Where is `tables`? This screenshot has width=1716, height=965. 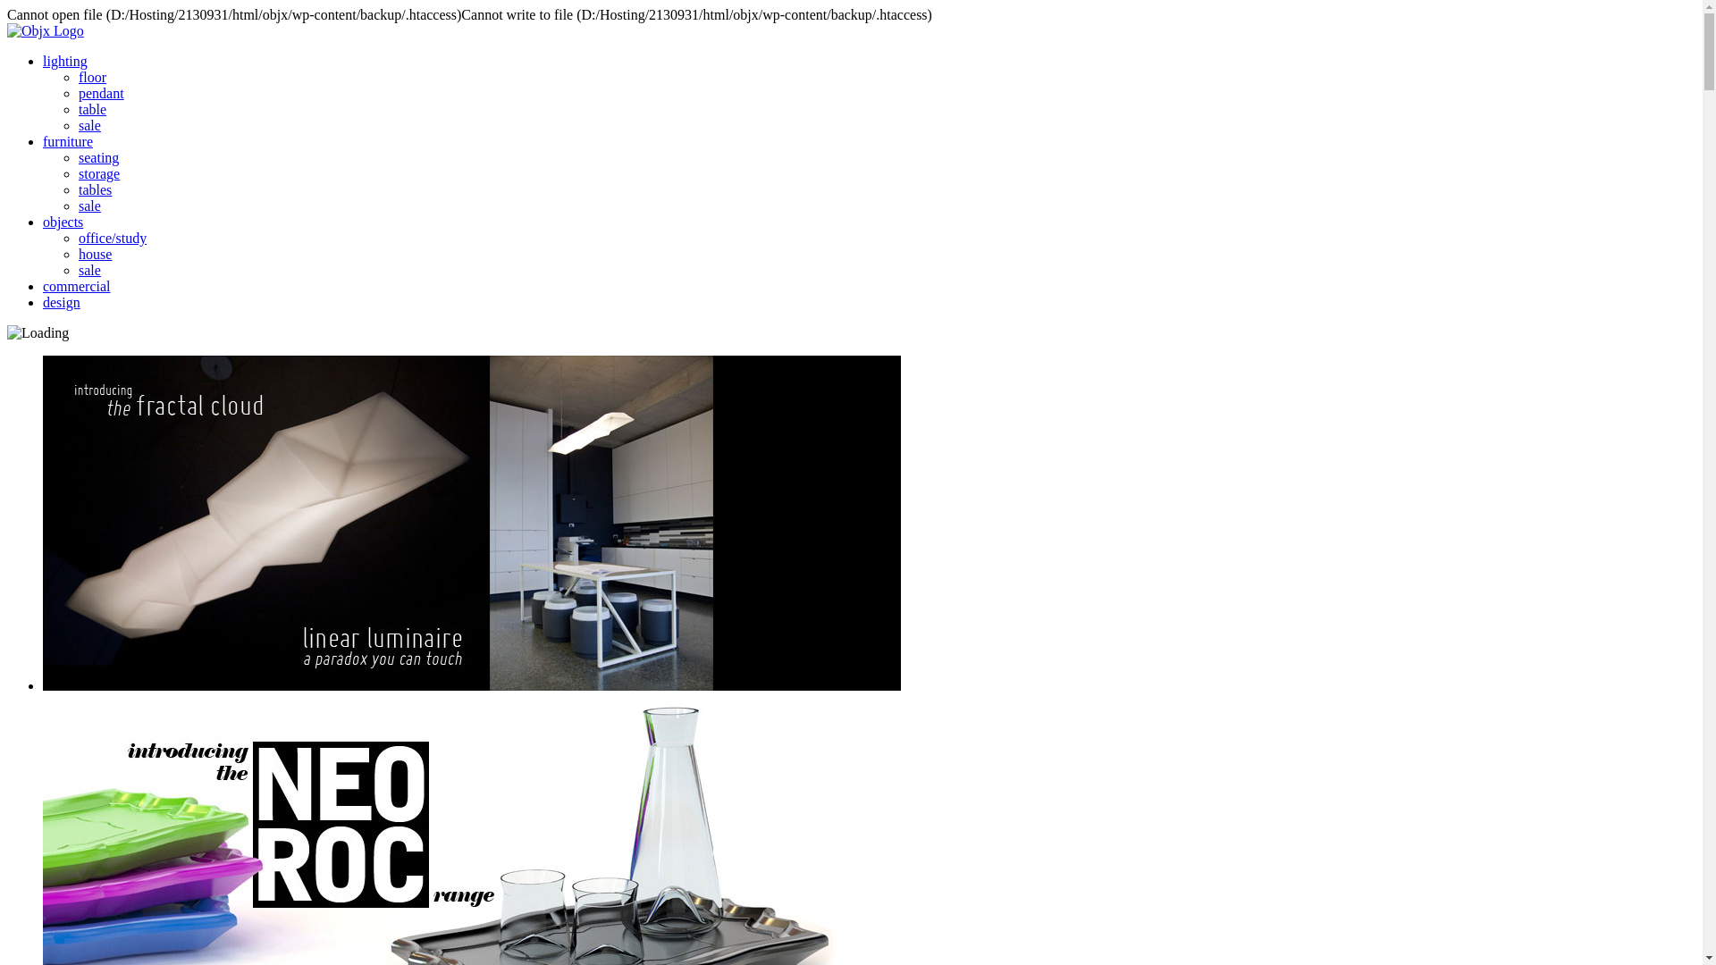
tables is located at coordinates (95, 189).